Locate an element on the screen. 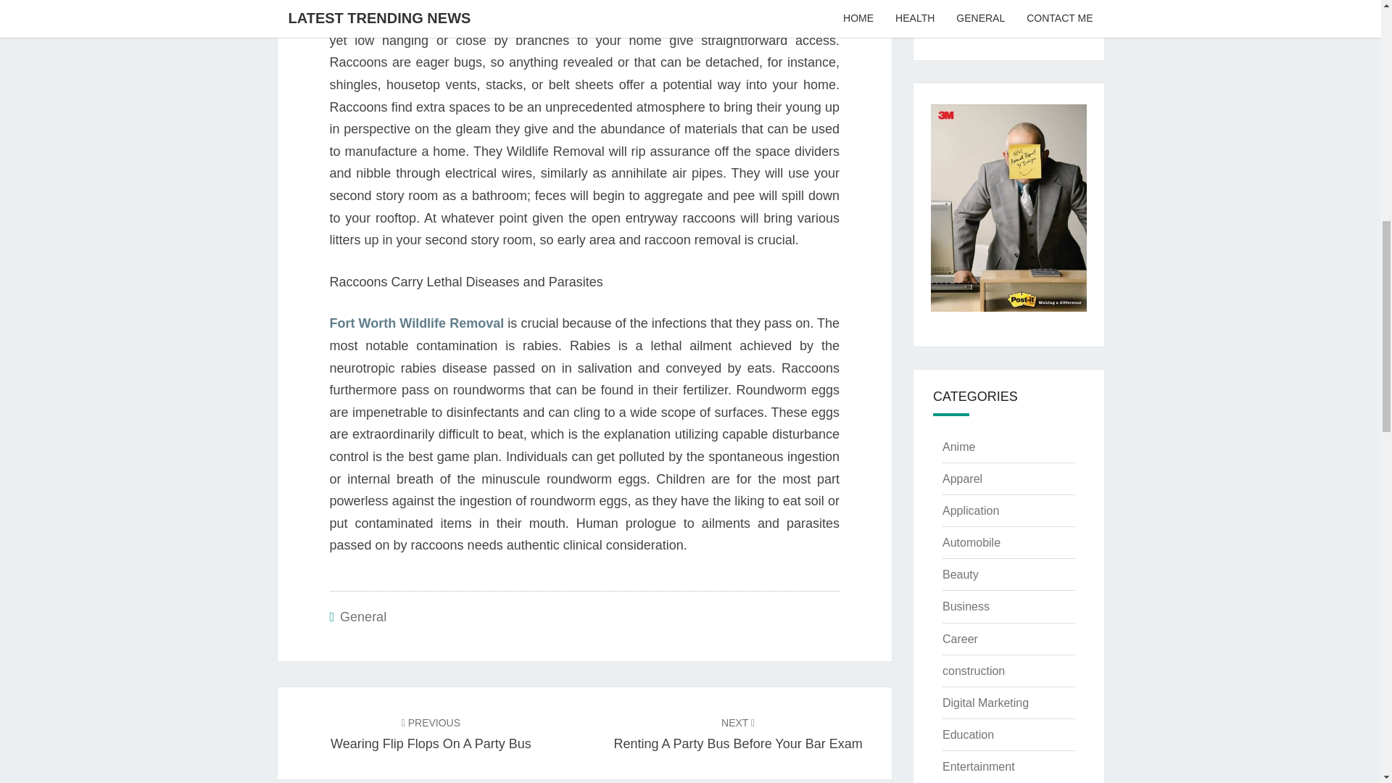  Application is located at coordinates (958, 447).